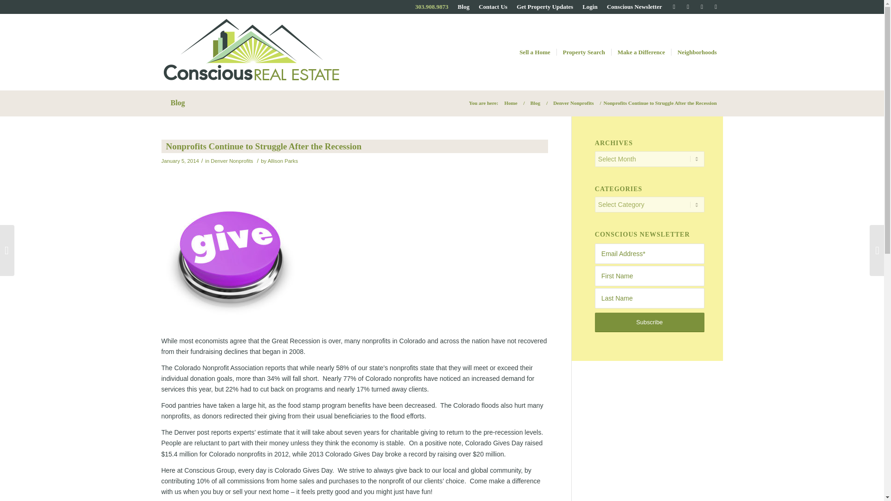 Image resolution: width=891 pixels, height=501 pixels. Describe the element at coordinates (702, 7) in the screenshot. I see `Facebook` at that location.